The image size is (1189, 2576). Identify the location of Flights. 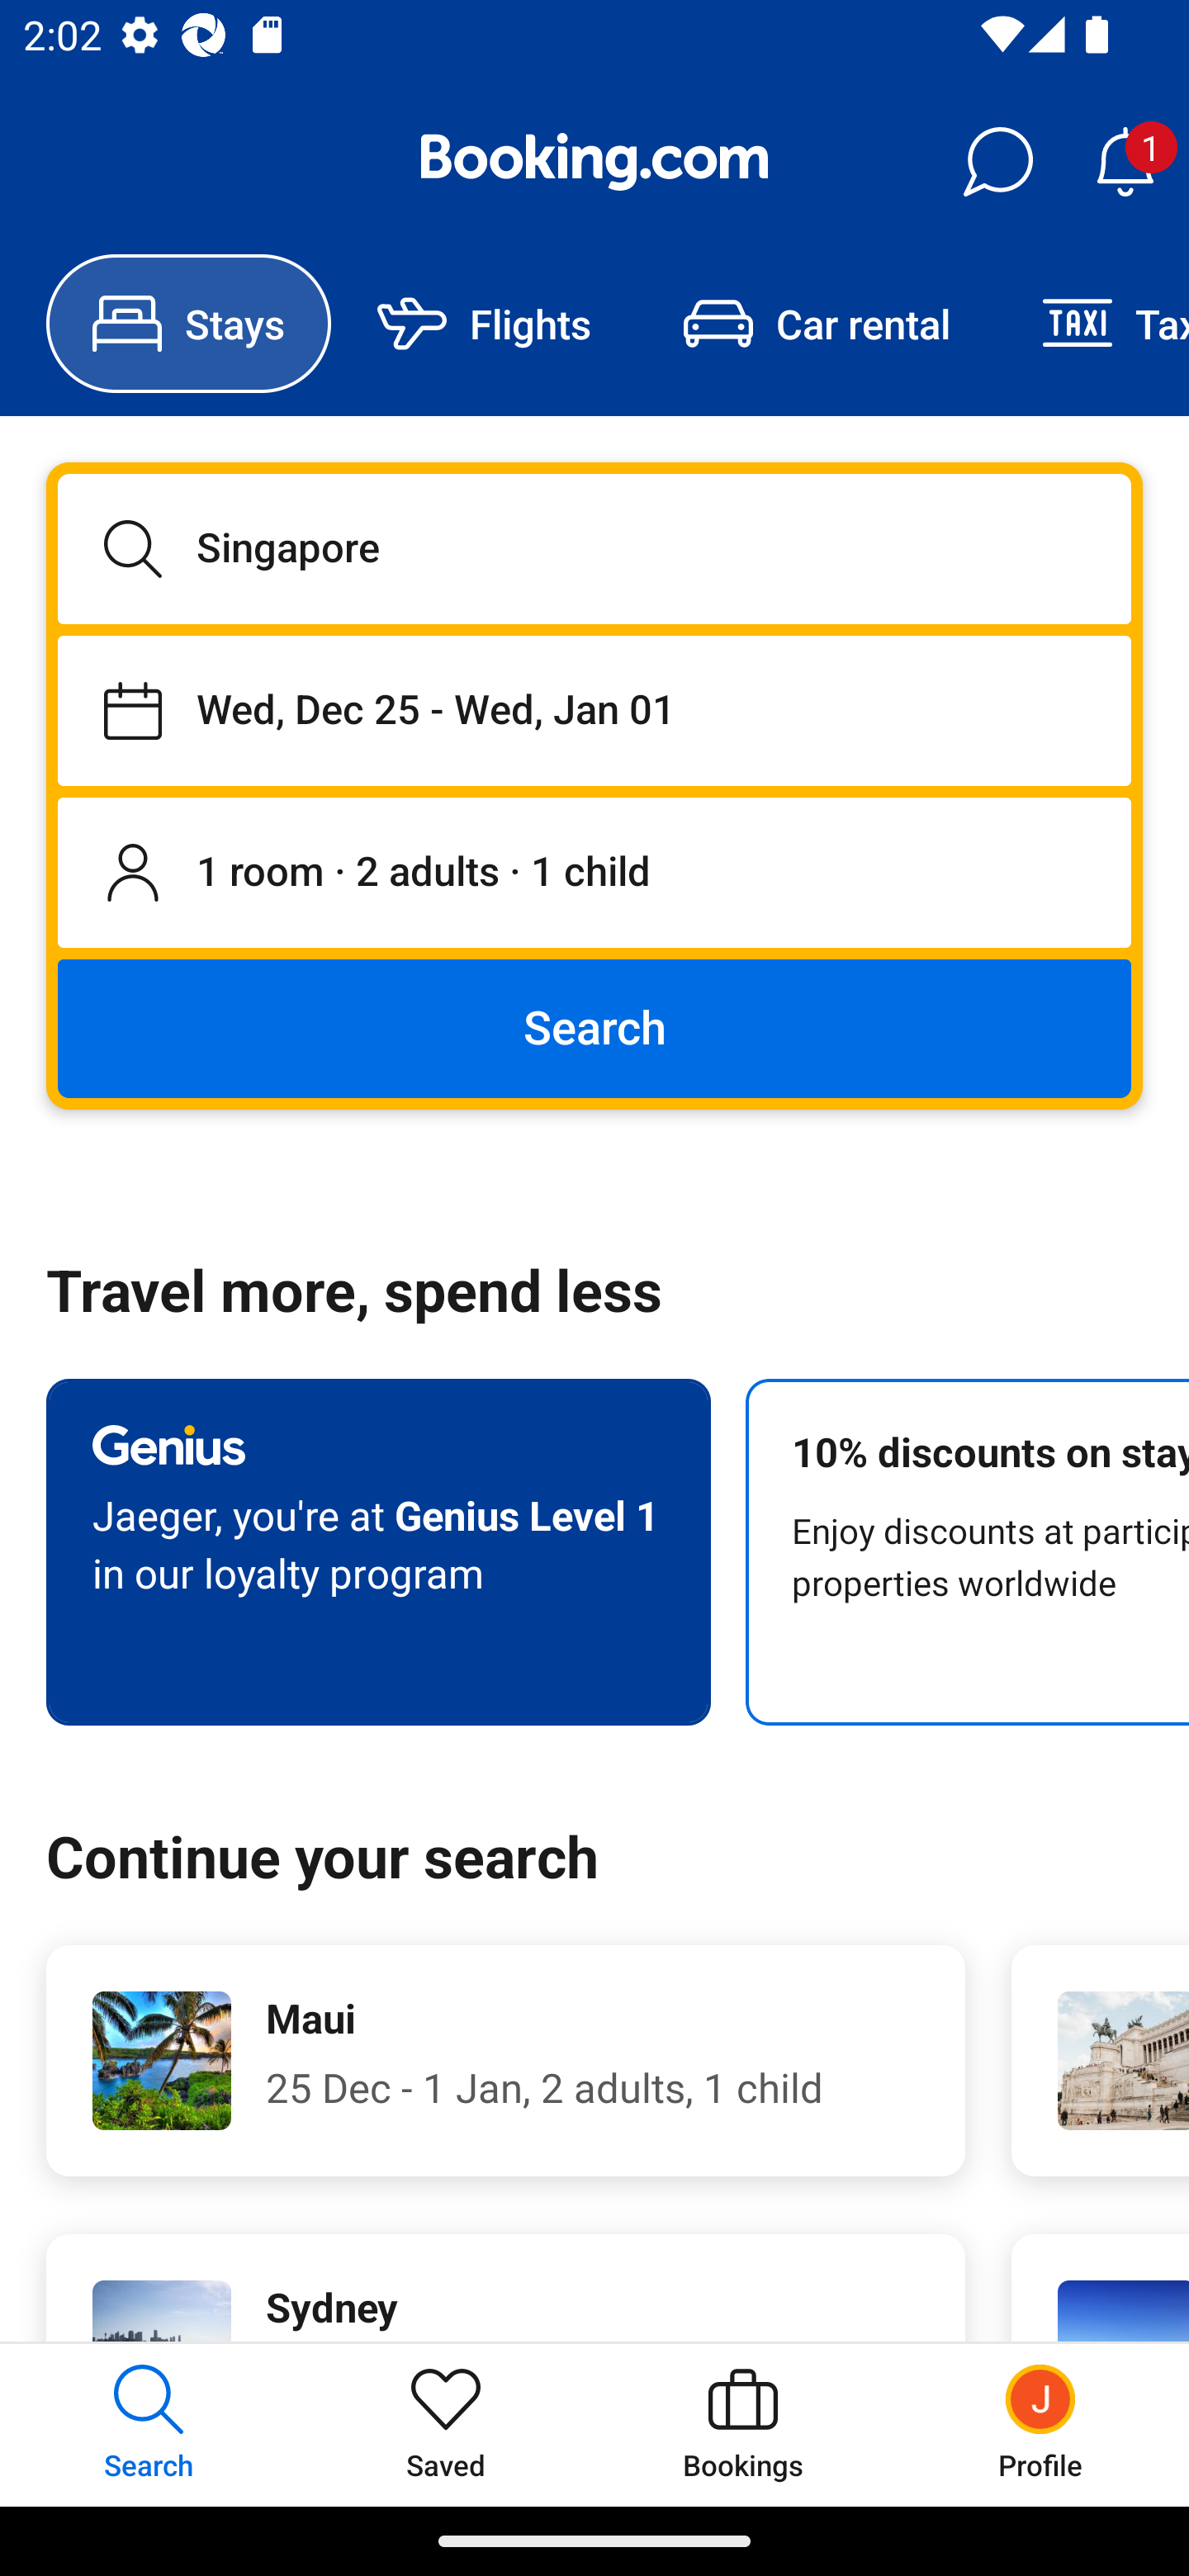
(484, 324).